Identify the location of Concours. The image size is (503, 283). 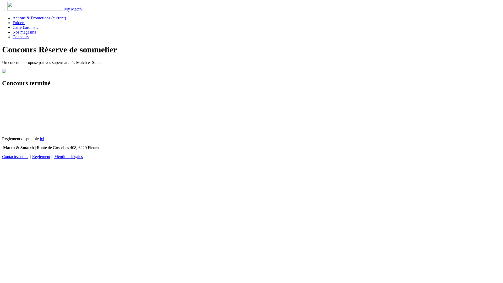
(20, 37).